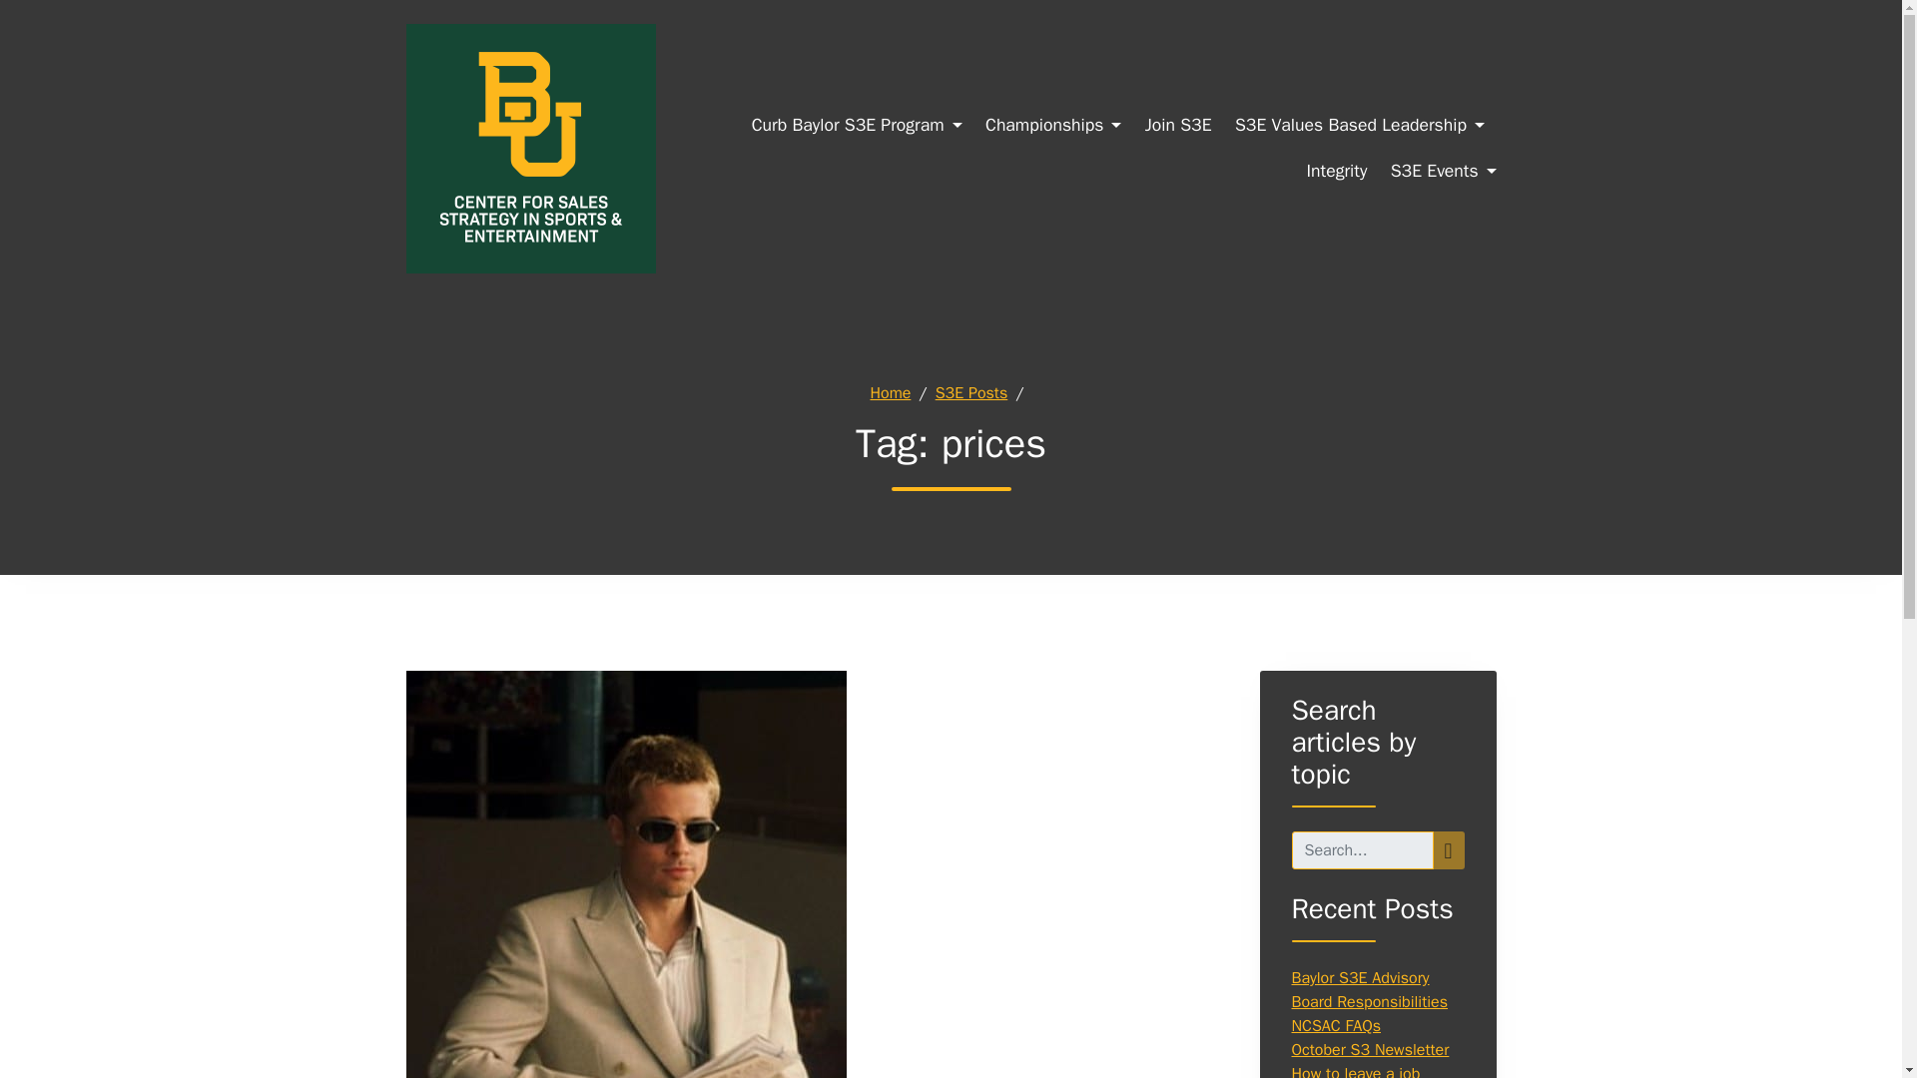 Image resolution: width=1917 pixels, height=1078 pixels. What do you see at coordinates (857, 126) in the screenshot?
I see `Curb Baylor S3E Program` at bounding box center [857, 126].